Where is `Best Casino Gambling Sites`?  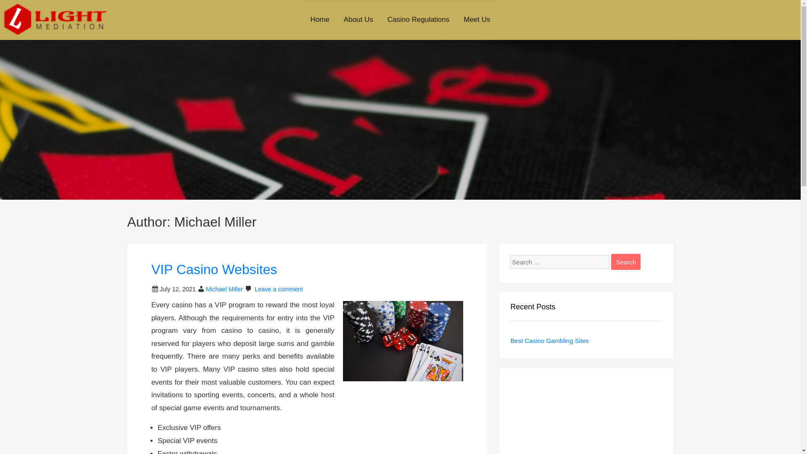
Best Casino Gambling Sites is located at coordinates (549, 340).